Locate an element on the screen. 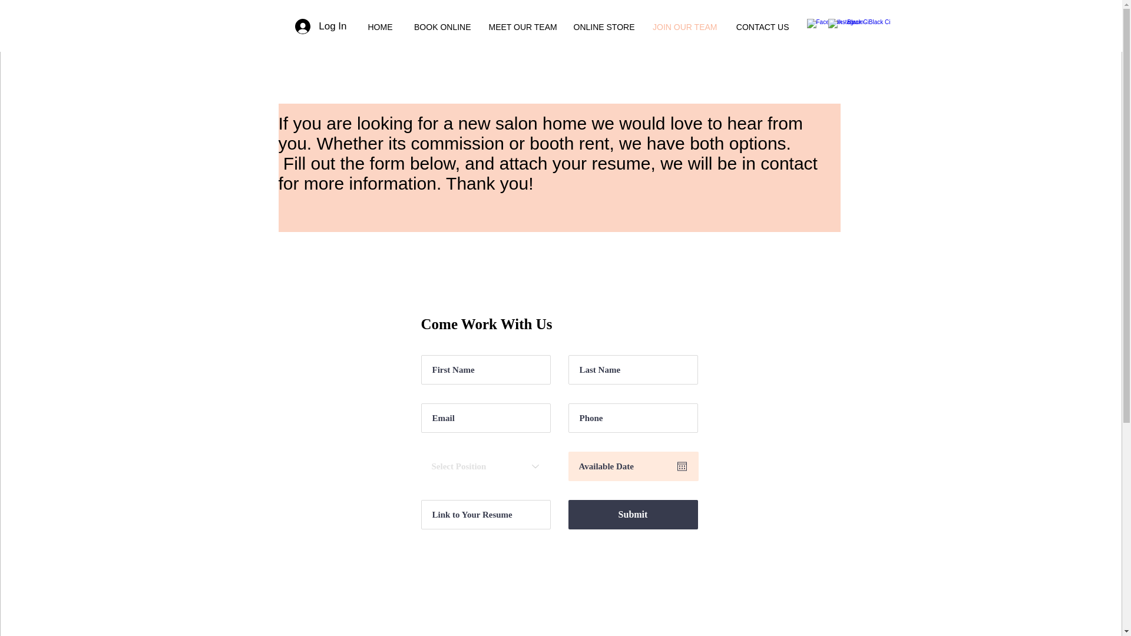 The height and width of the screenshot is (636, 1131). Log In is located at coordinates (320, 26).